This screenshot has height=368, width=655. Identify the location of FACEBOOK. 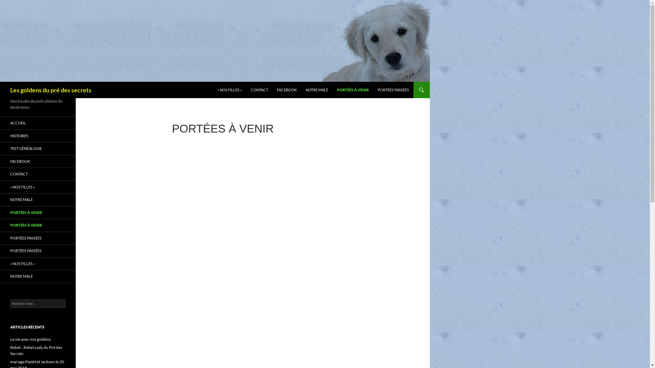
(287, 90).